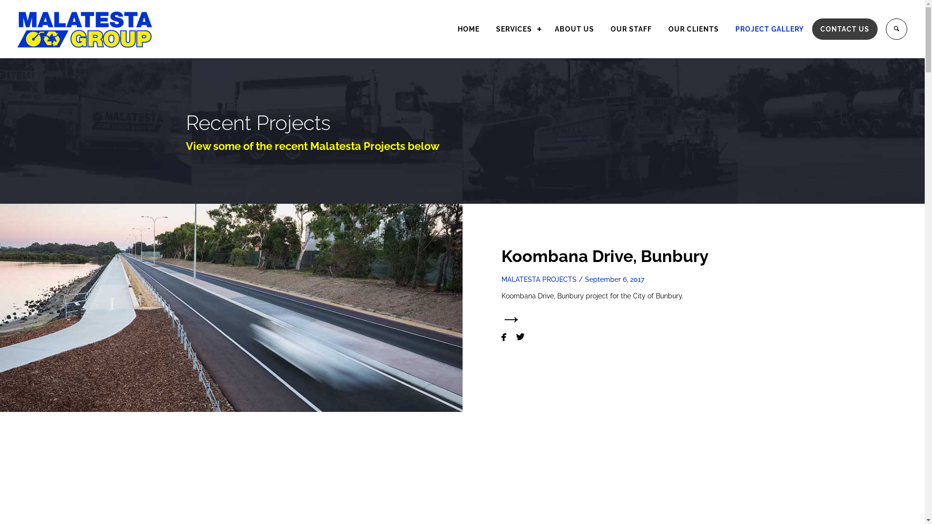 Image resolution: width=932 pixels, height=524 pixels. I want to click on Koombana Drive, Bunbury, so click(605, 256).